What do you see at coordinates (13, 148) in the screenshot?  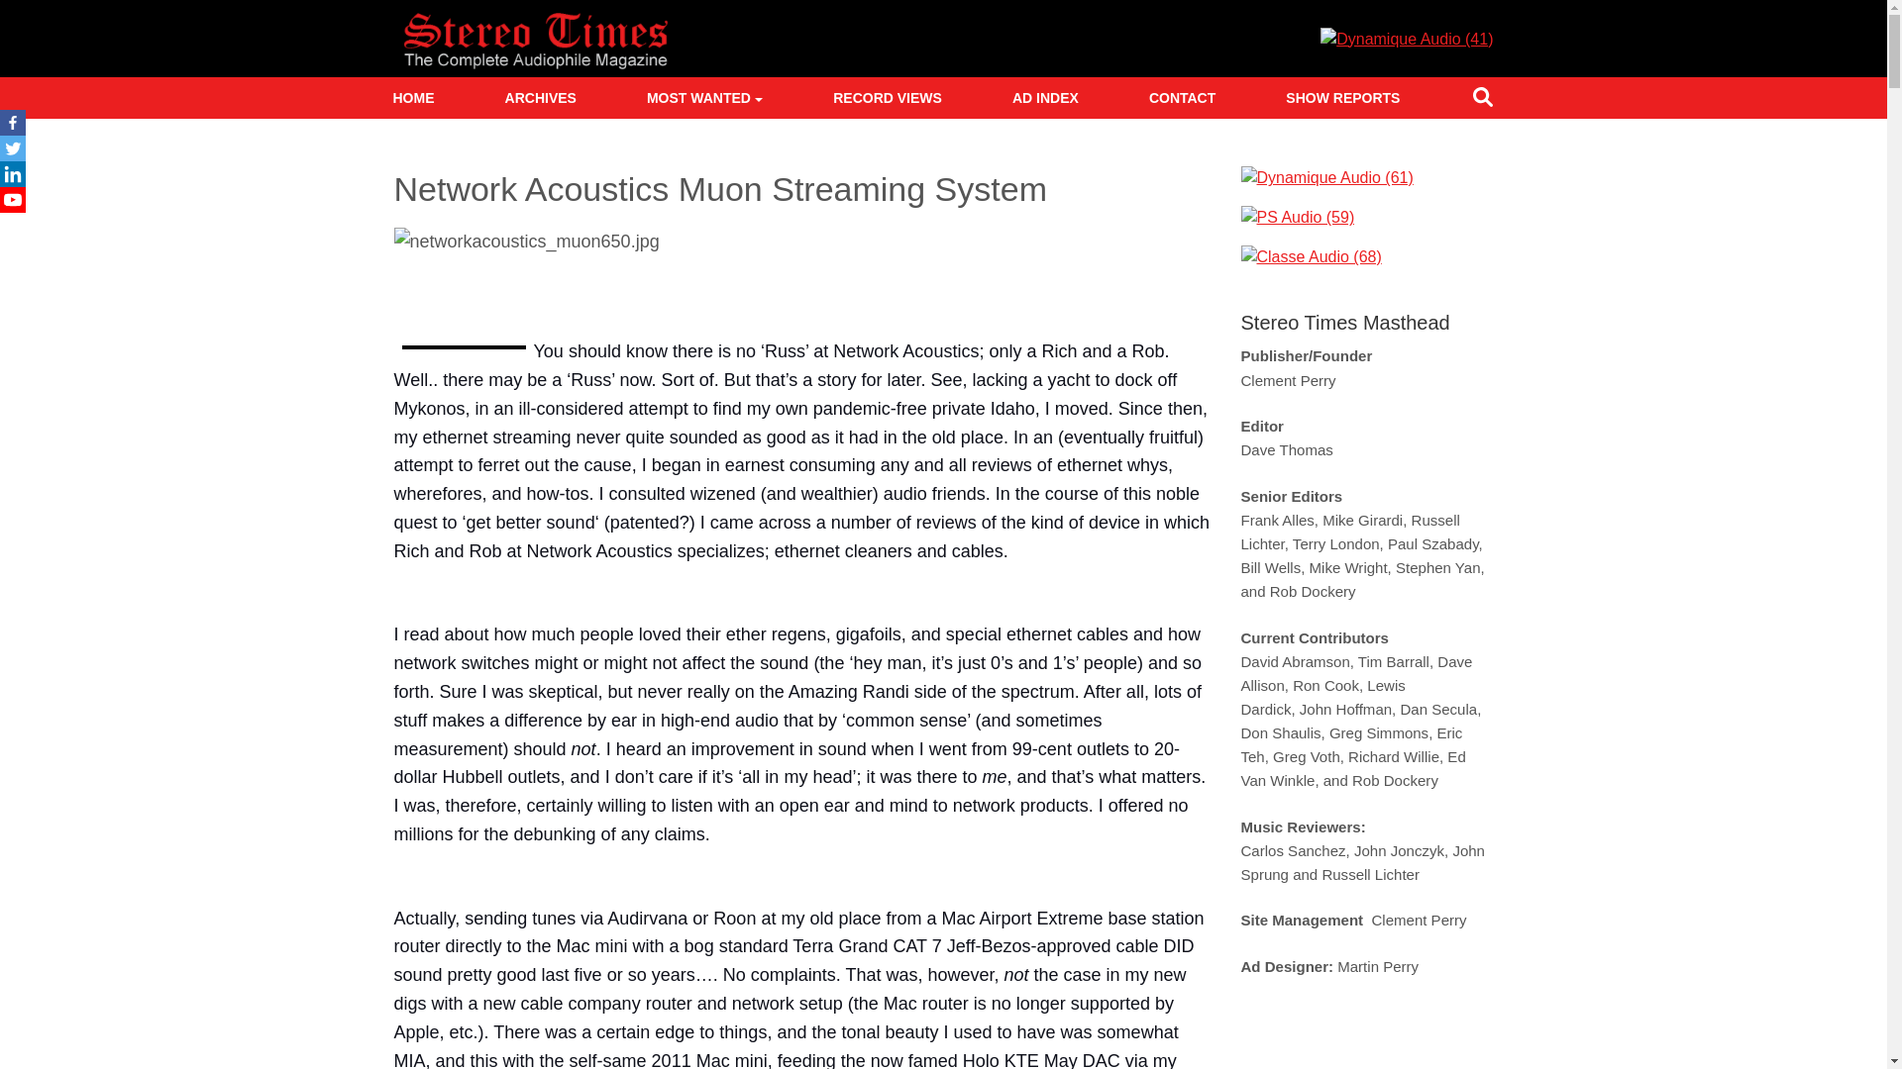 I see `Twitter` at bounding box center [13, 148].